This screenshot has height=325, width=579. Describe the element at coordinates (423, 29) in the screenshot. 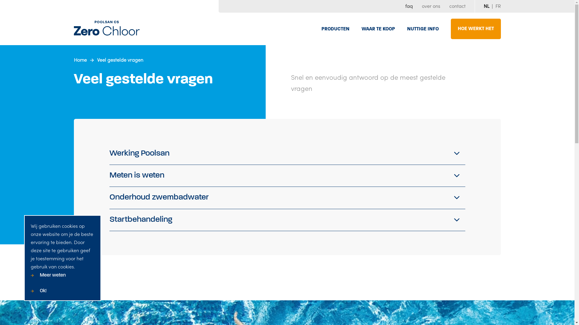

I see `NUTTIGE INFO` at that location.